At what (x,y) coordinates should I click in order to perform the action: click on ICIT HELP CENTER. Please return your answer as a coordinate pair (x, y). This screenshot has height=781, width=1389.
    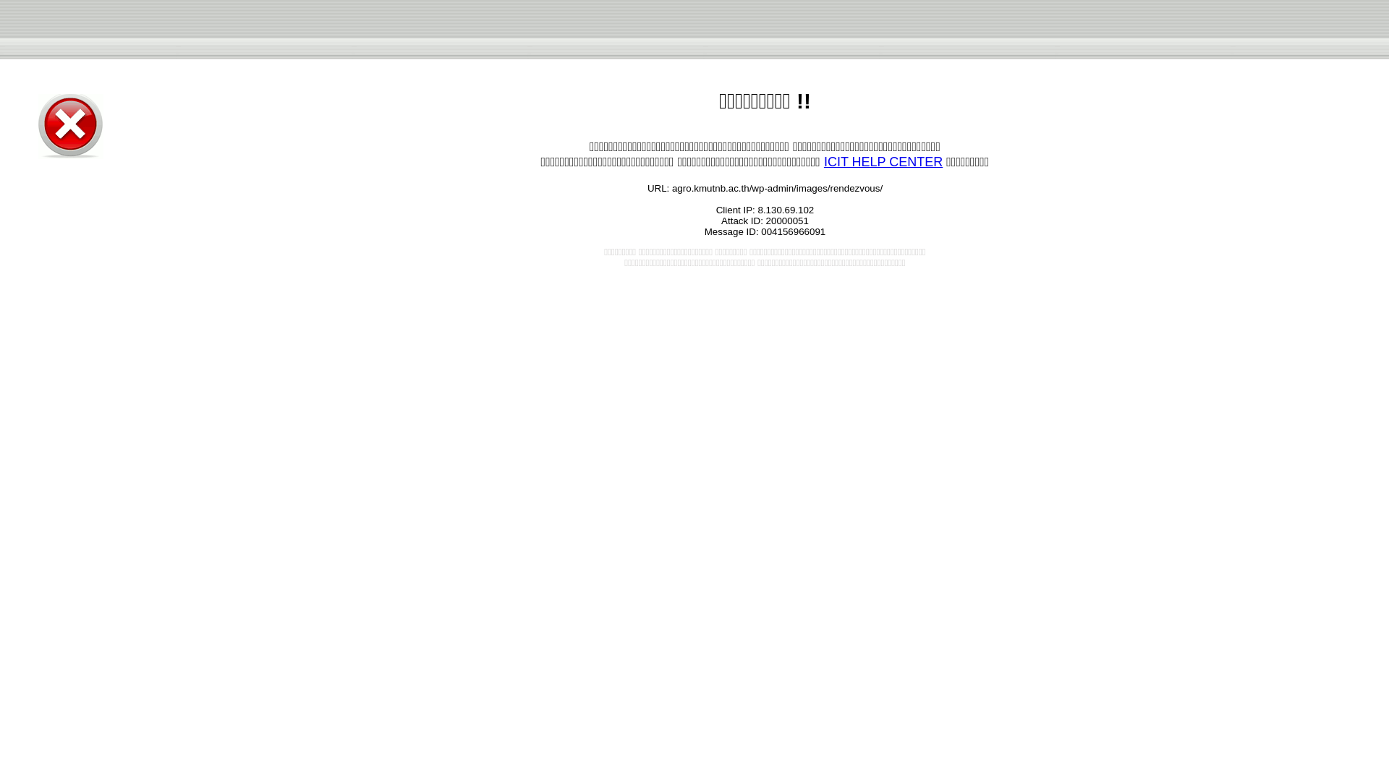
    Looking at the image, I should click on (883, 162).